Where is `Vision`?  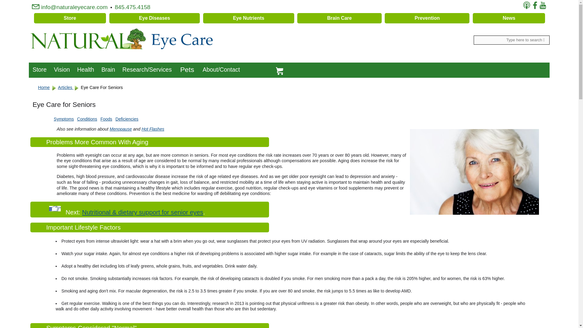
Vision is located at coordinates (62, 68).